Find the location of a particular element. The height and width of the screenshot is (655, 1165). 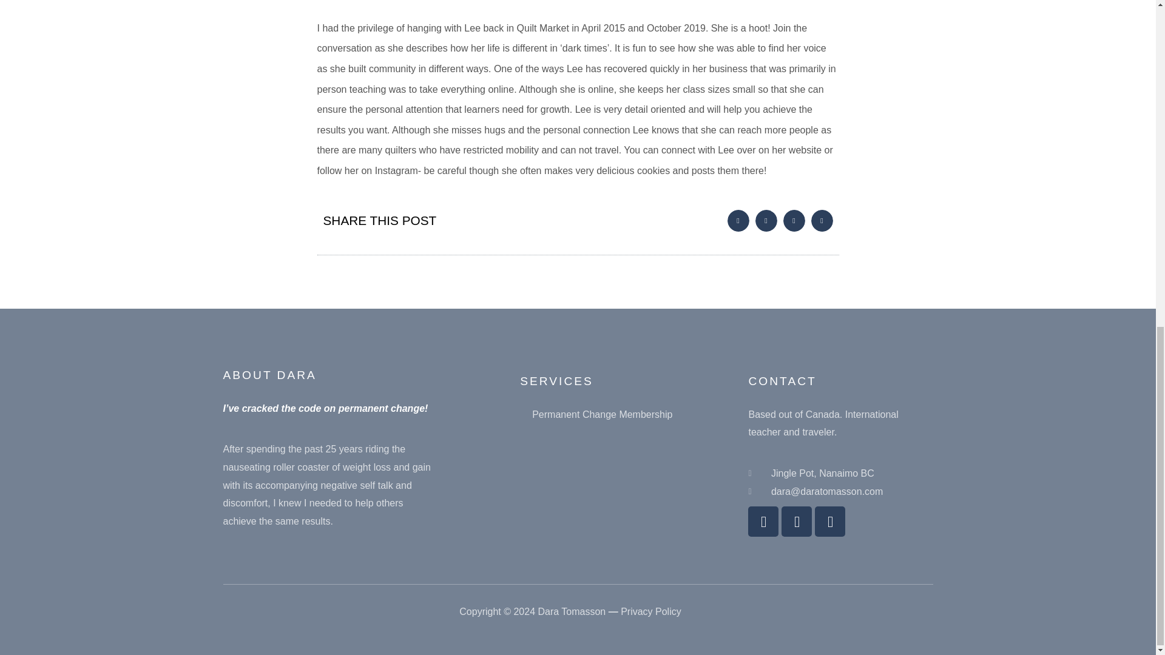

Facebook is located at coordinates (763, 521).